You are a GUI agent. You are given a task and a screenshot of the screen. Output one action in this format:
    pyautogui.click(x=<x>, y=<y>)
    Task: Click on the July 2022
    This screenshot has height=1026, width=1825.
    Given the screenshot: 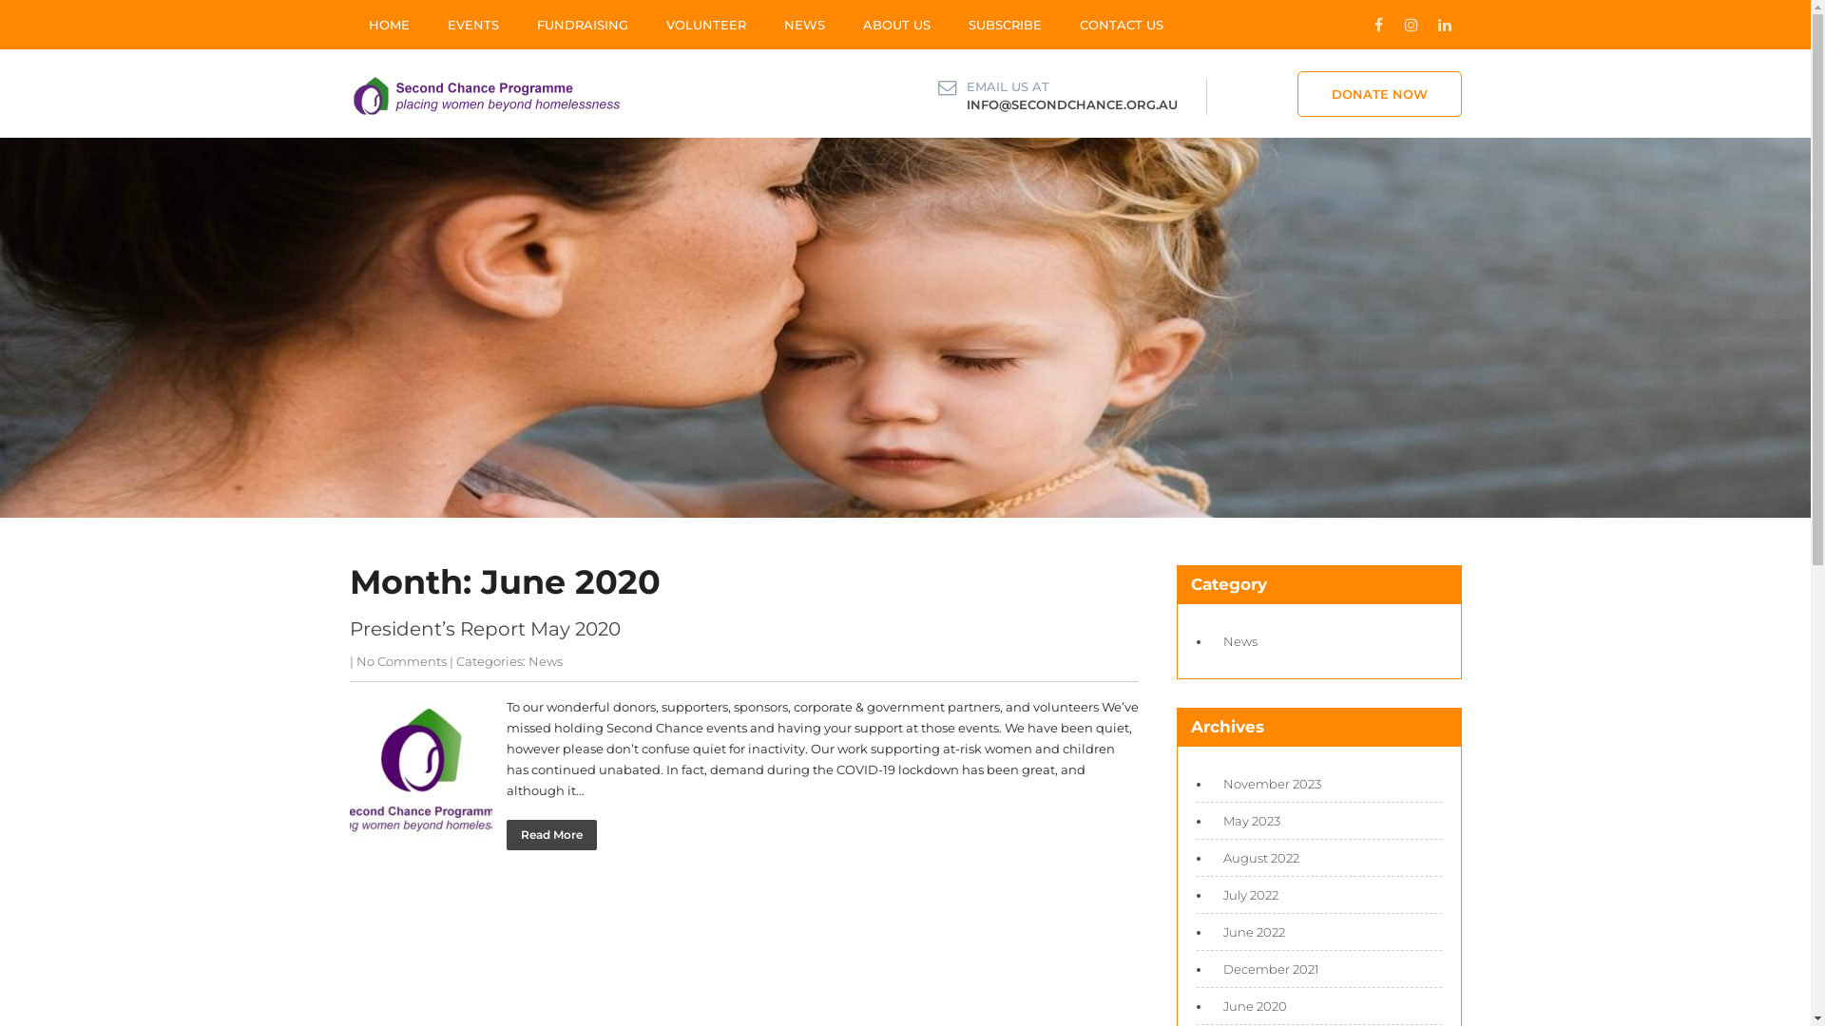 What is the action you would take?
    pyautogui.click(x=1245, y=895)
    